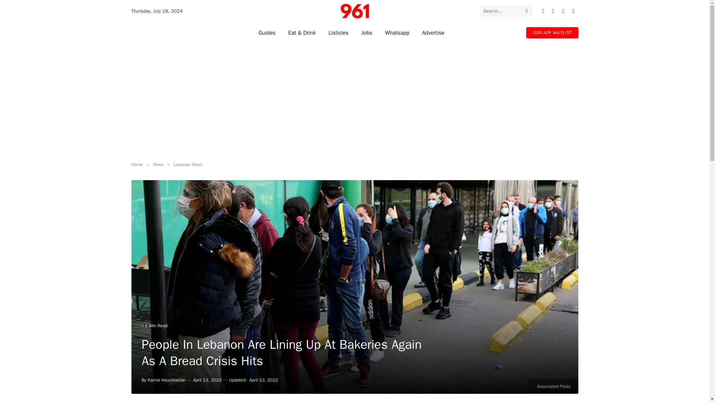 This screenshot has height=402, width=715. I want to click on Home, so click(136, 165).